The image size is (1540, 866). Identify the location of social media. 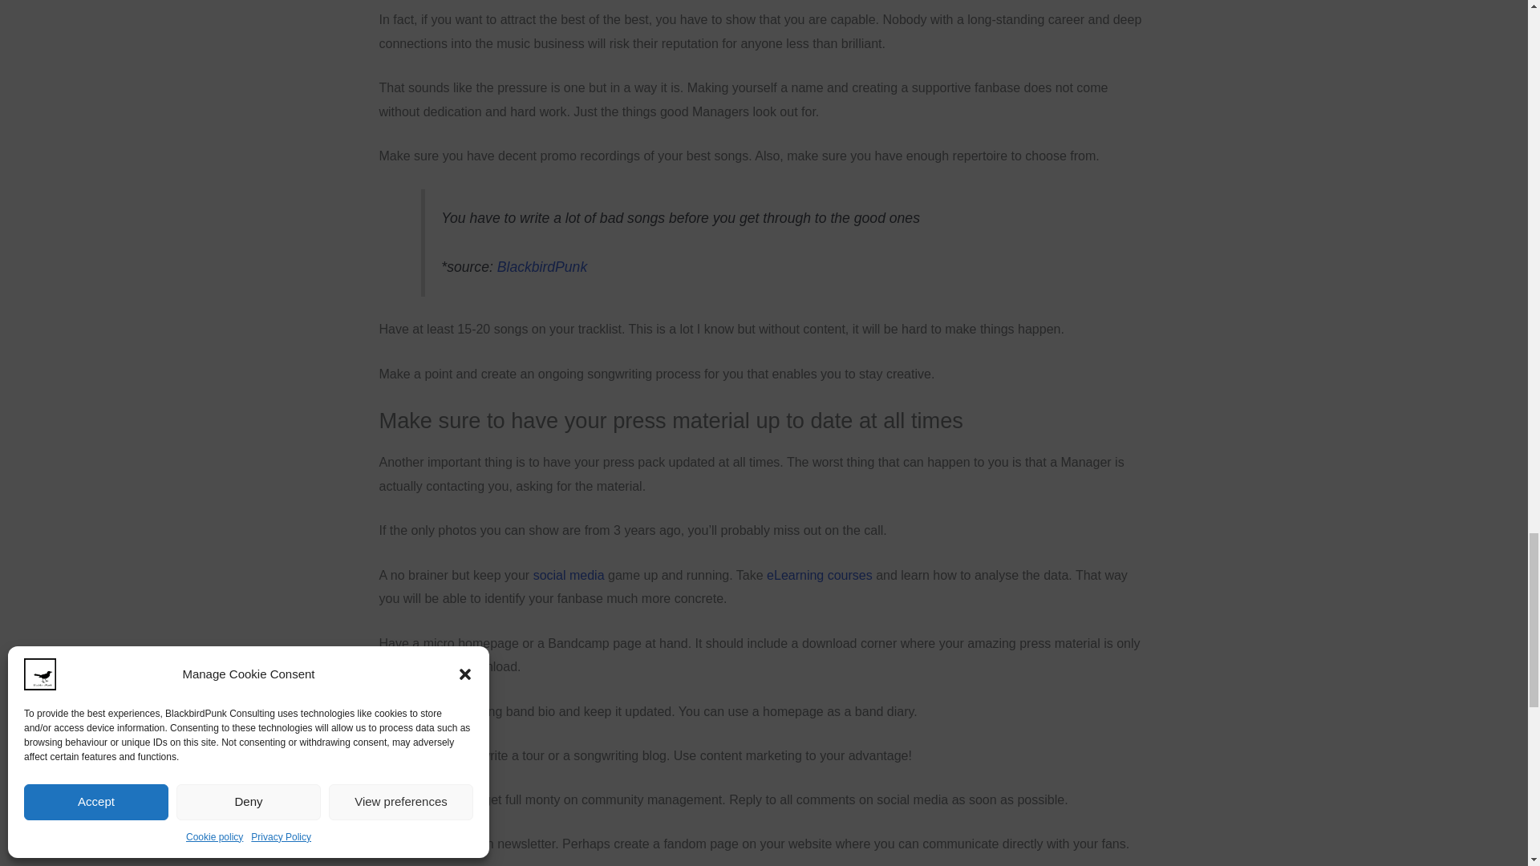
(569, 574).